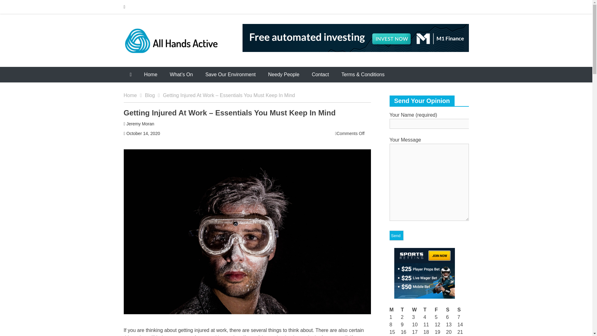  What do you see at coordinates (320, 74) in the screenshot?
I see `Contact` at bounding box center [320, 74].